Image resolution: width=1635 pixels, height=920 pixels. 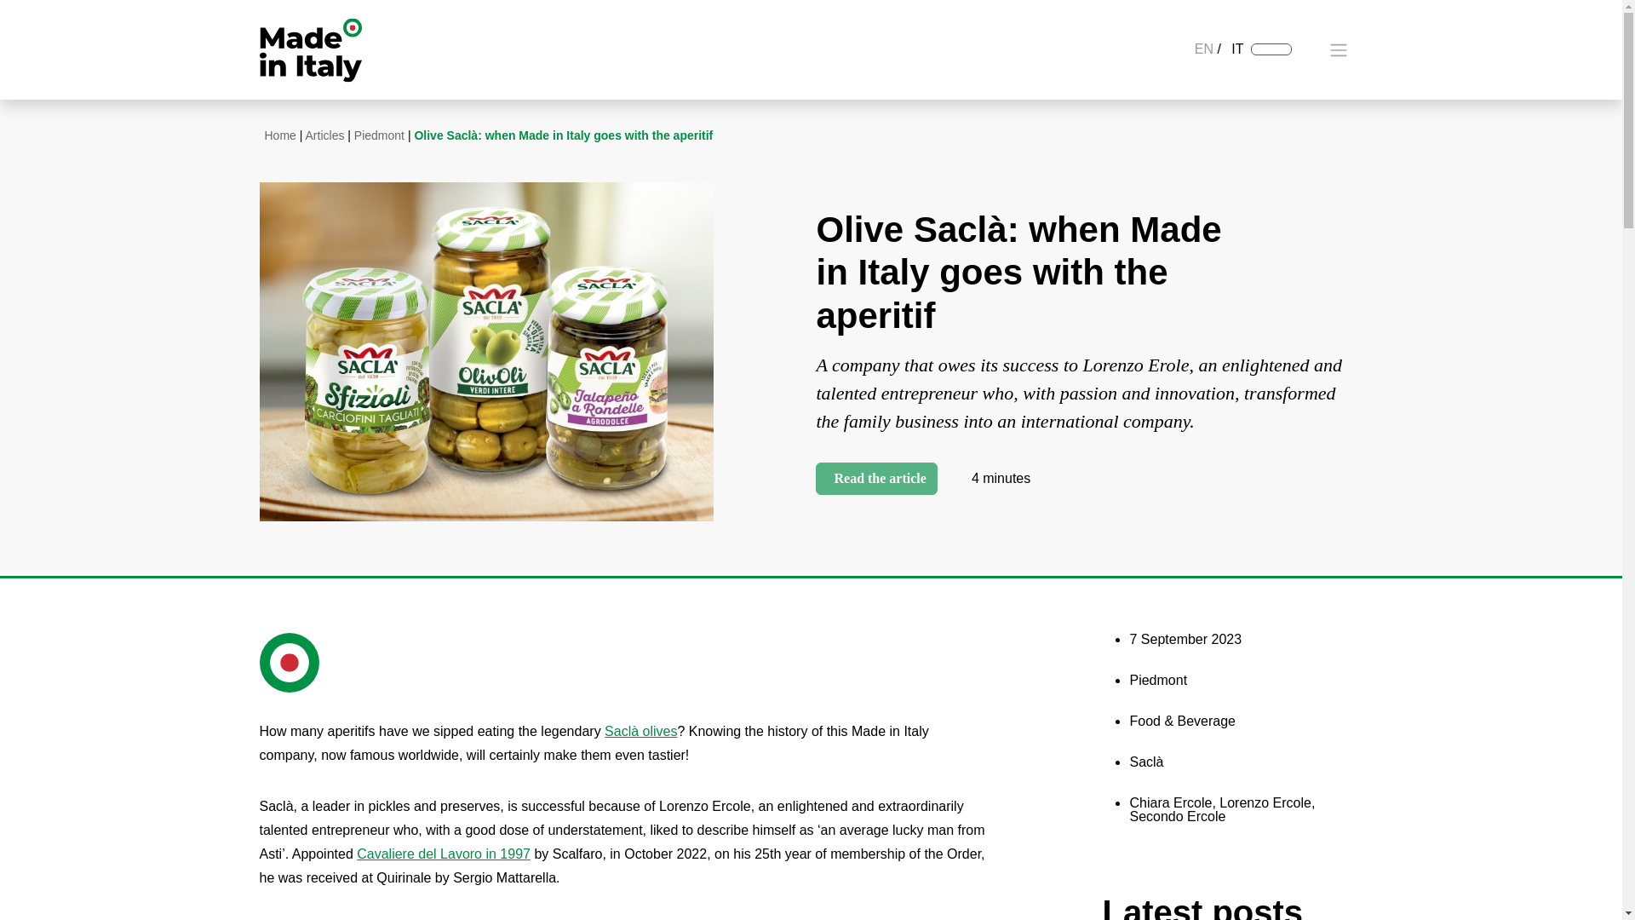 What do you see at coordinates (325, 135) in the screenshot?
I see `Articles` at bounding box center [325, 135].